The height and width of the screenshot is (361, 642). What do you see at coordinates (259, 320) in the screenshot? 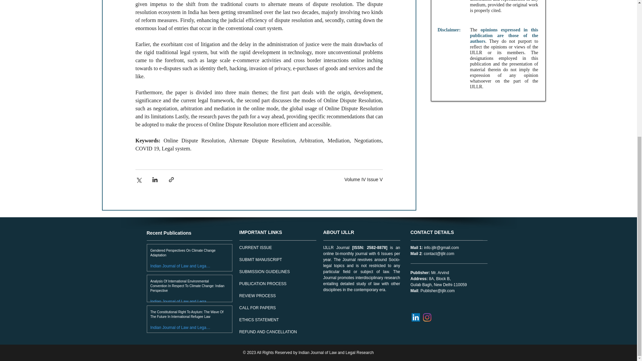
I see `ETHICS STATEMENT` at bounding box center [259, 320].